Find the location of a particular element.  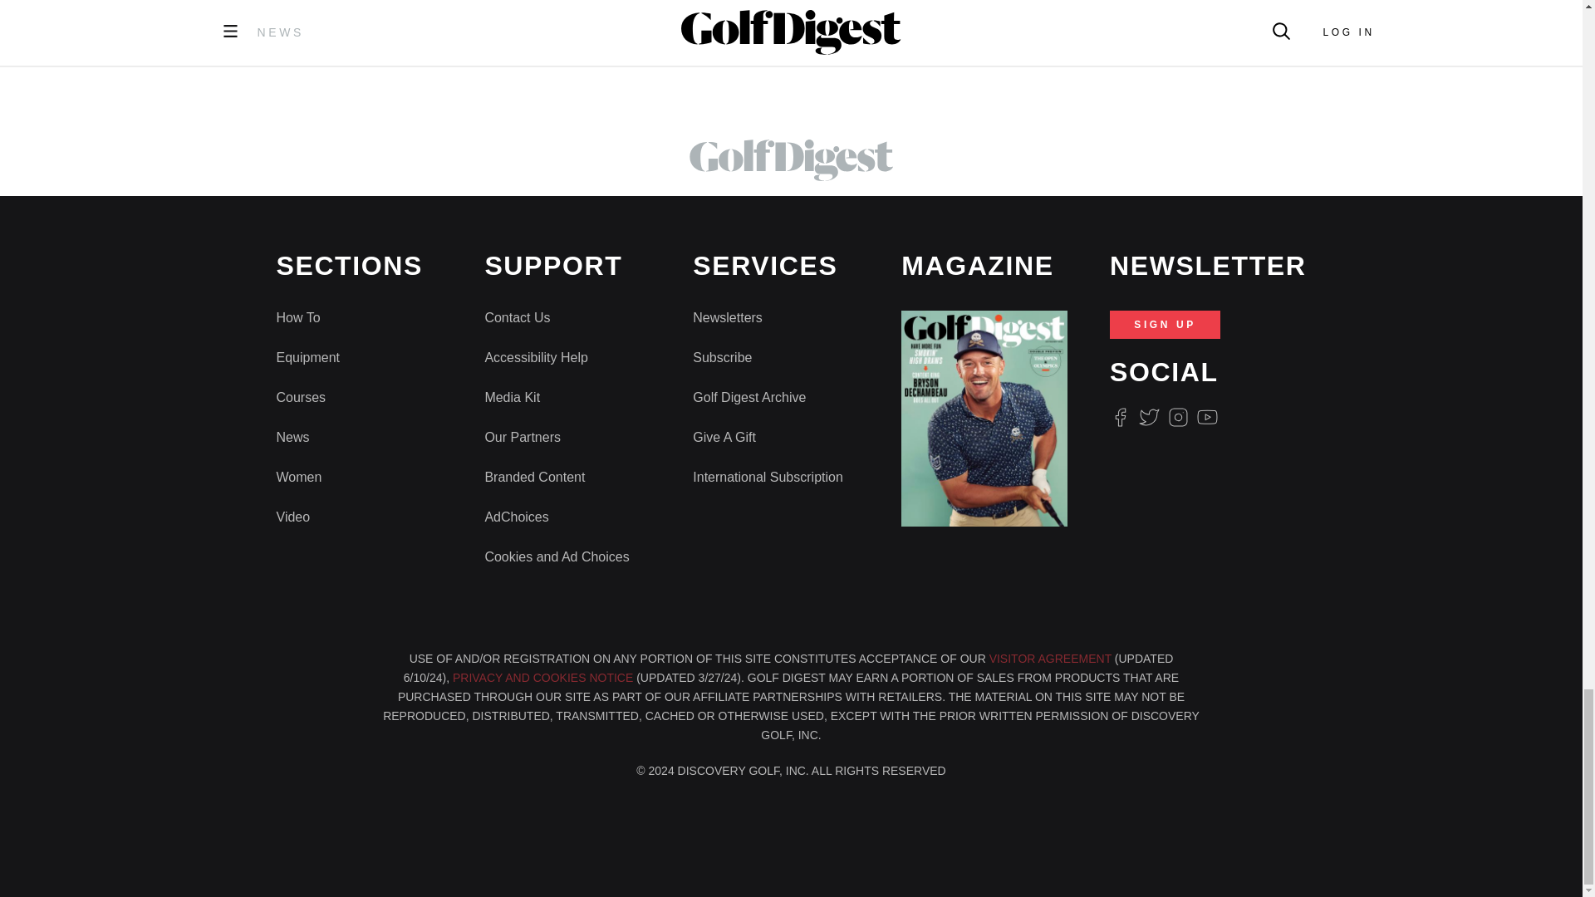

Twitter Logo is located at coordinates (1148, 417).